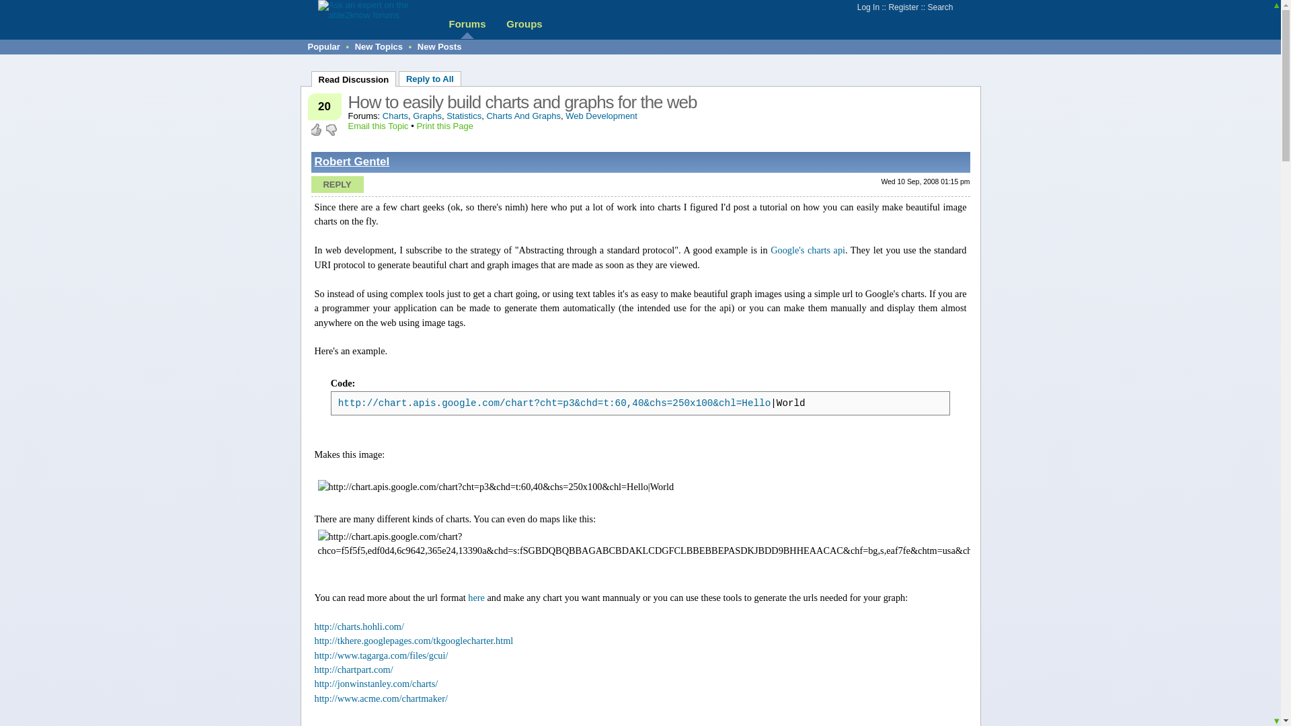  What do you see at coordinates (444, 126) in the screenshot?
I see `Print this Page` at bounding box center [444, 126].